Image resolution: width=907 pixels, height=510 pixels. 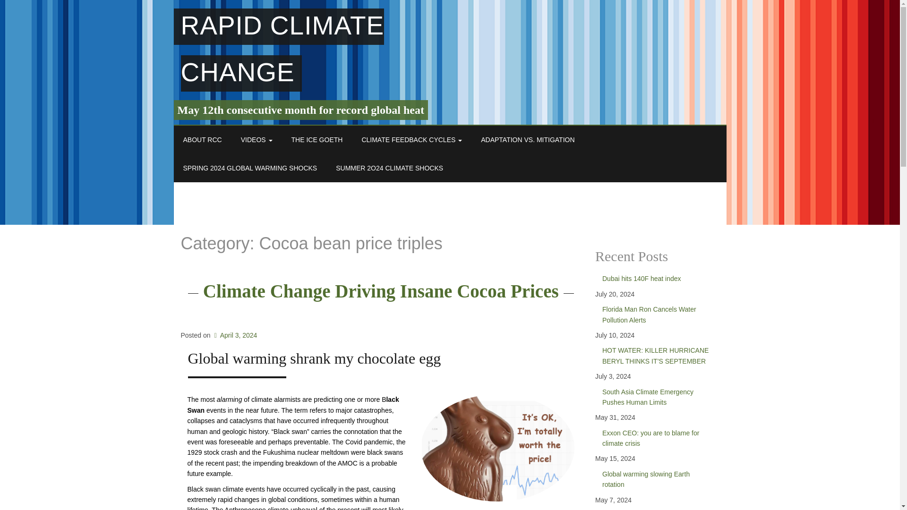 I want to click on Climate Change Driving Insane Cocoa Prices, so click(x=381, y=291).